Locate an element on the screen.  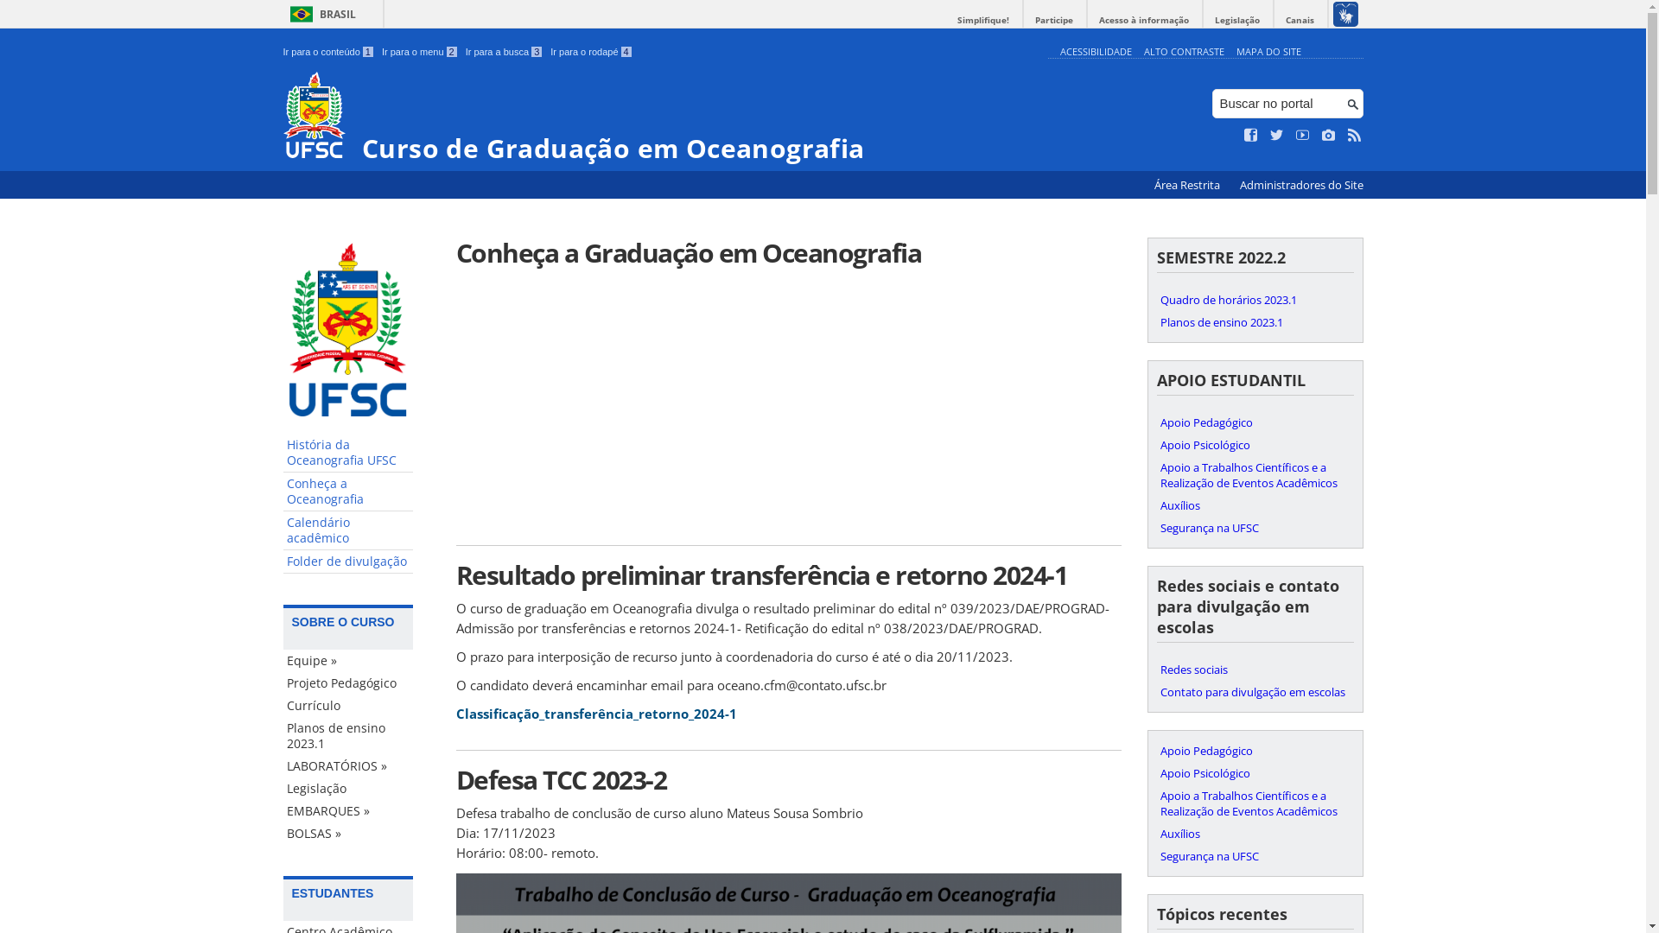
Participe is located at coordinates (1054, 21).